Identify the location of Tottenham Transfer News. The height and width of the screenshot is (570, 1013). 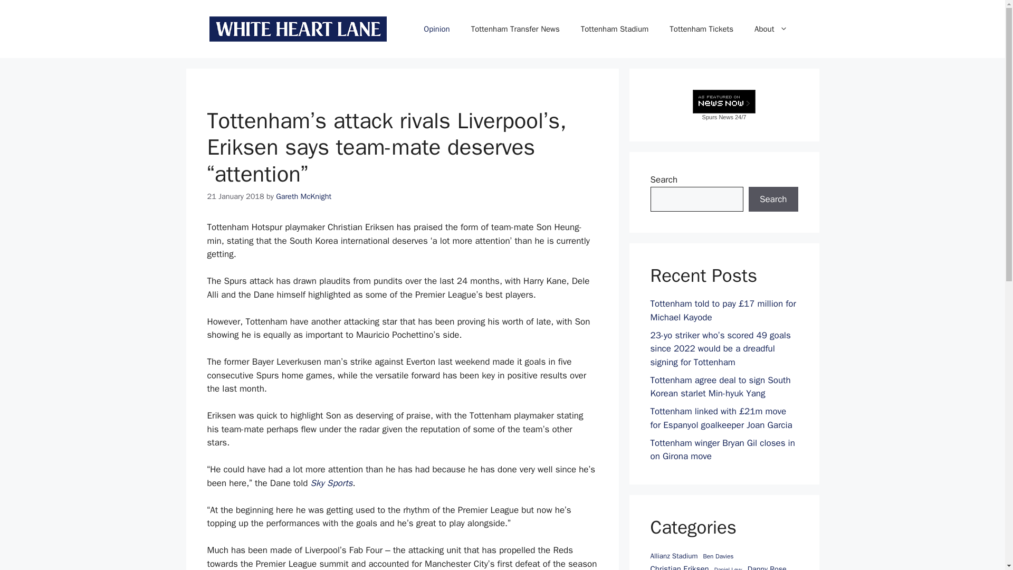
(515, 28).